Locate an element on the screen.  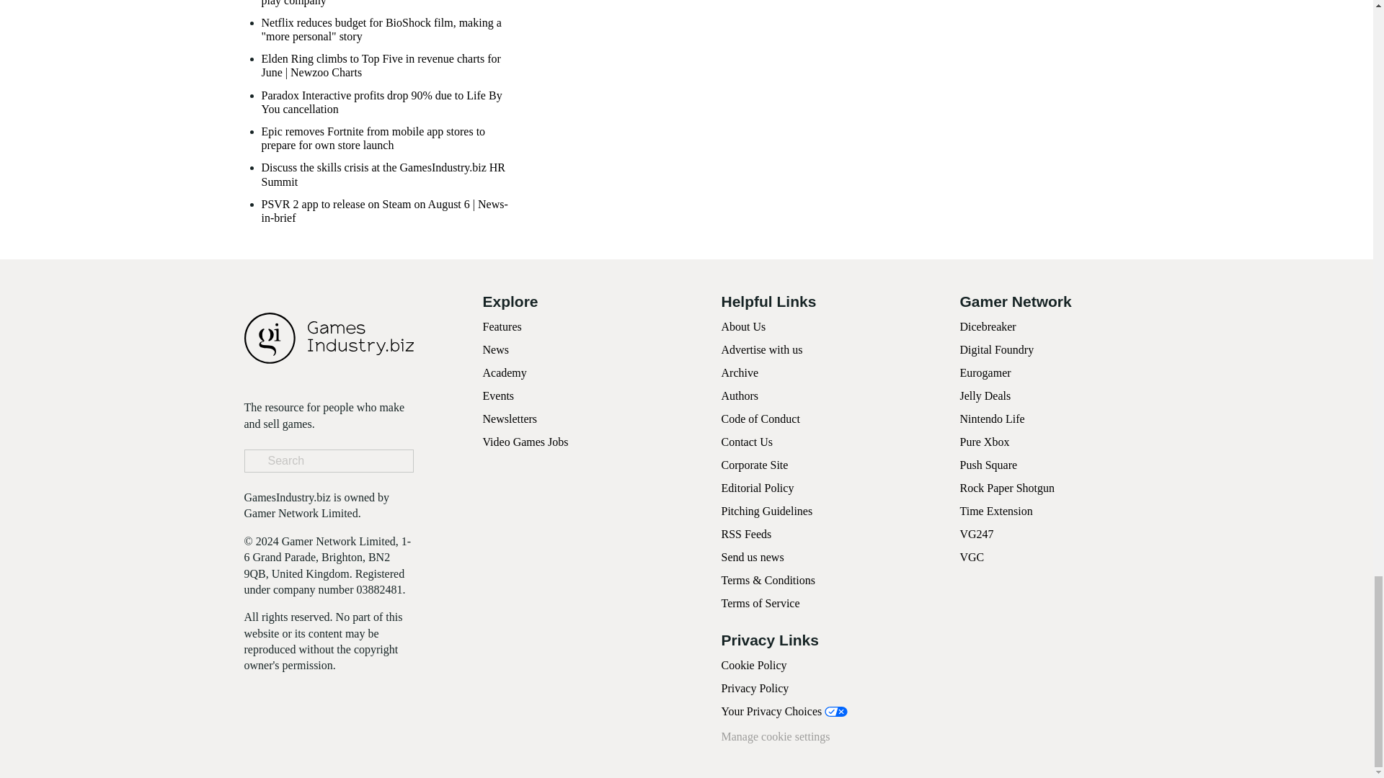
Eurogamer is located at coordinates (986, 372).